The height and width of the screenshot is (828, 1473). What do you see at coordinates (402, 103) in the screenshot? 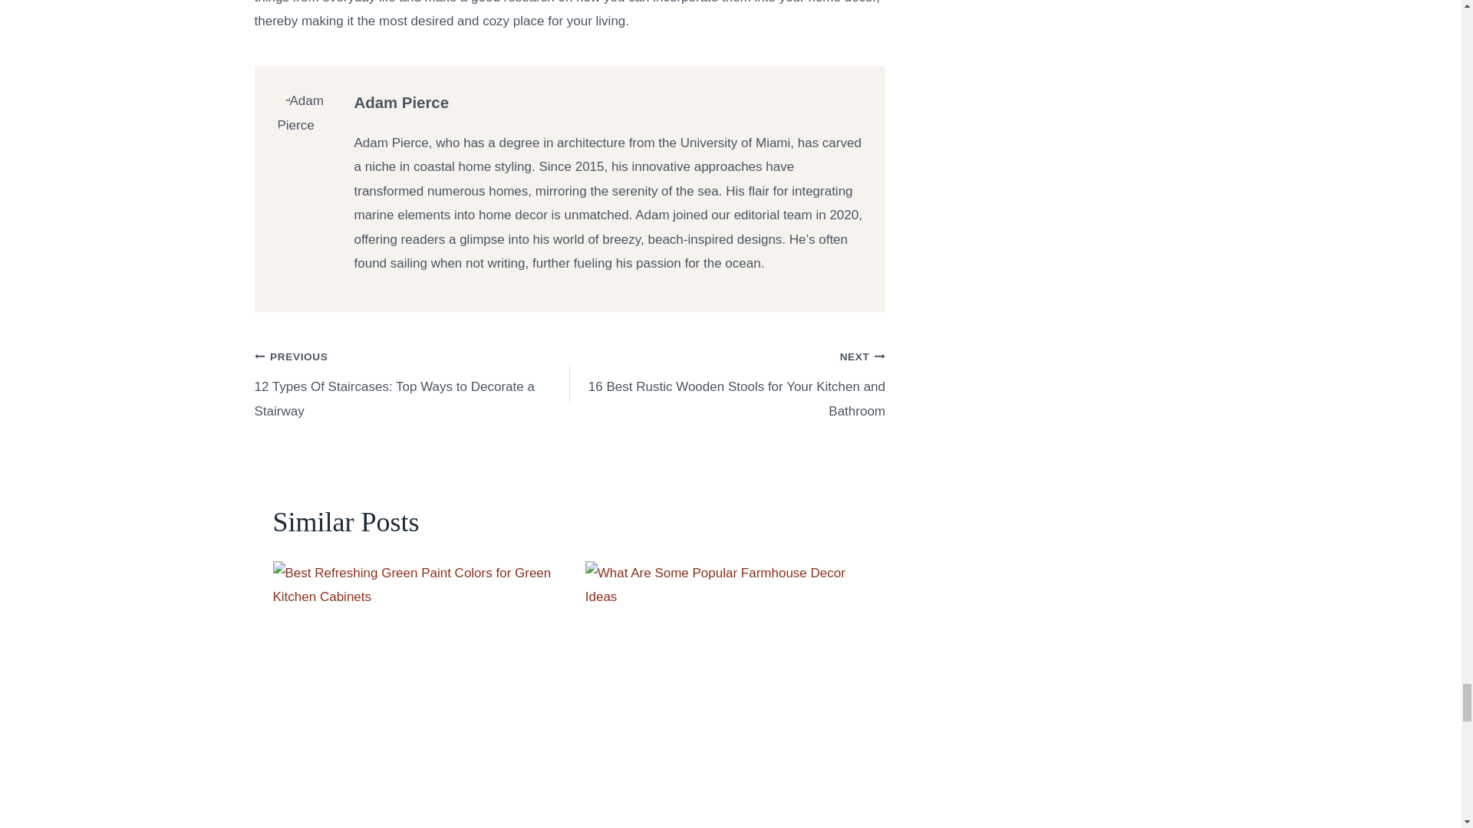
I see `Posts by Adam Pierce` at bounding box center [402, 103].